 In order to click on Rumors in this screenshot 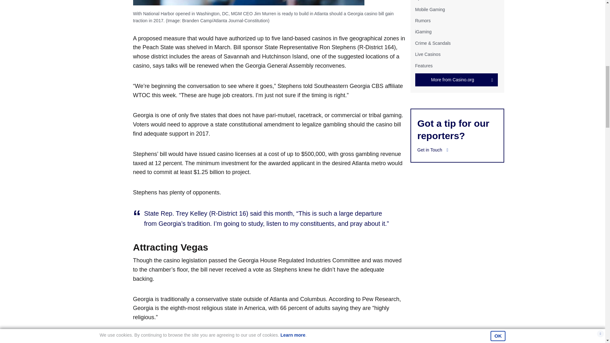, I will do `click(423, 21)`.